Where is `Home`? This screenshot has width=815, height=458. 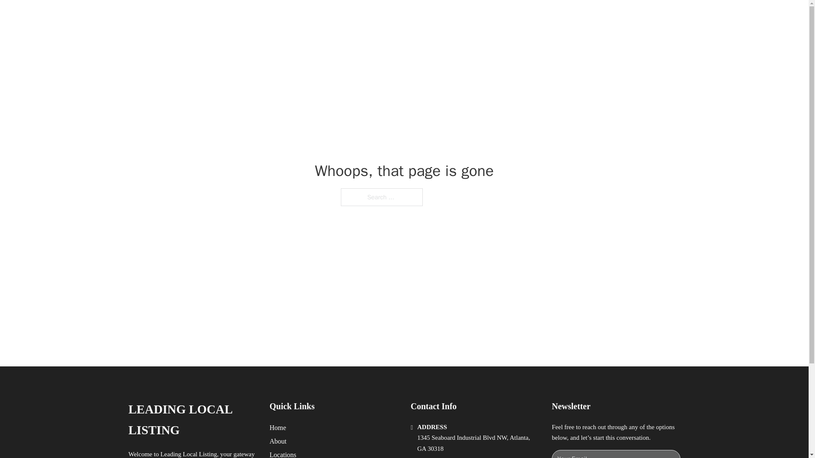 Home is located at coordinates (278, 427).